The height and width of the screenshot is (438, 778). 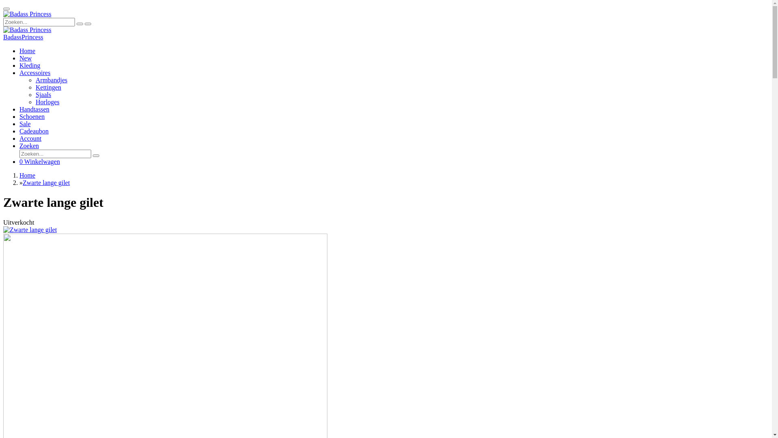 I want to click on Sjaals, so click(x=43, y=95).